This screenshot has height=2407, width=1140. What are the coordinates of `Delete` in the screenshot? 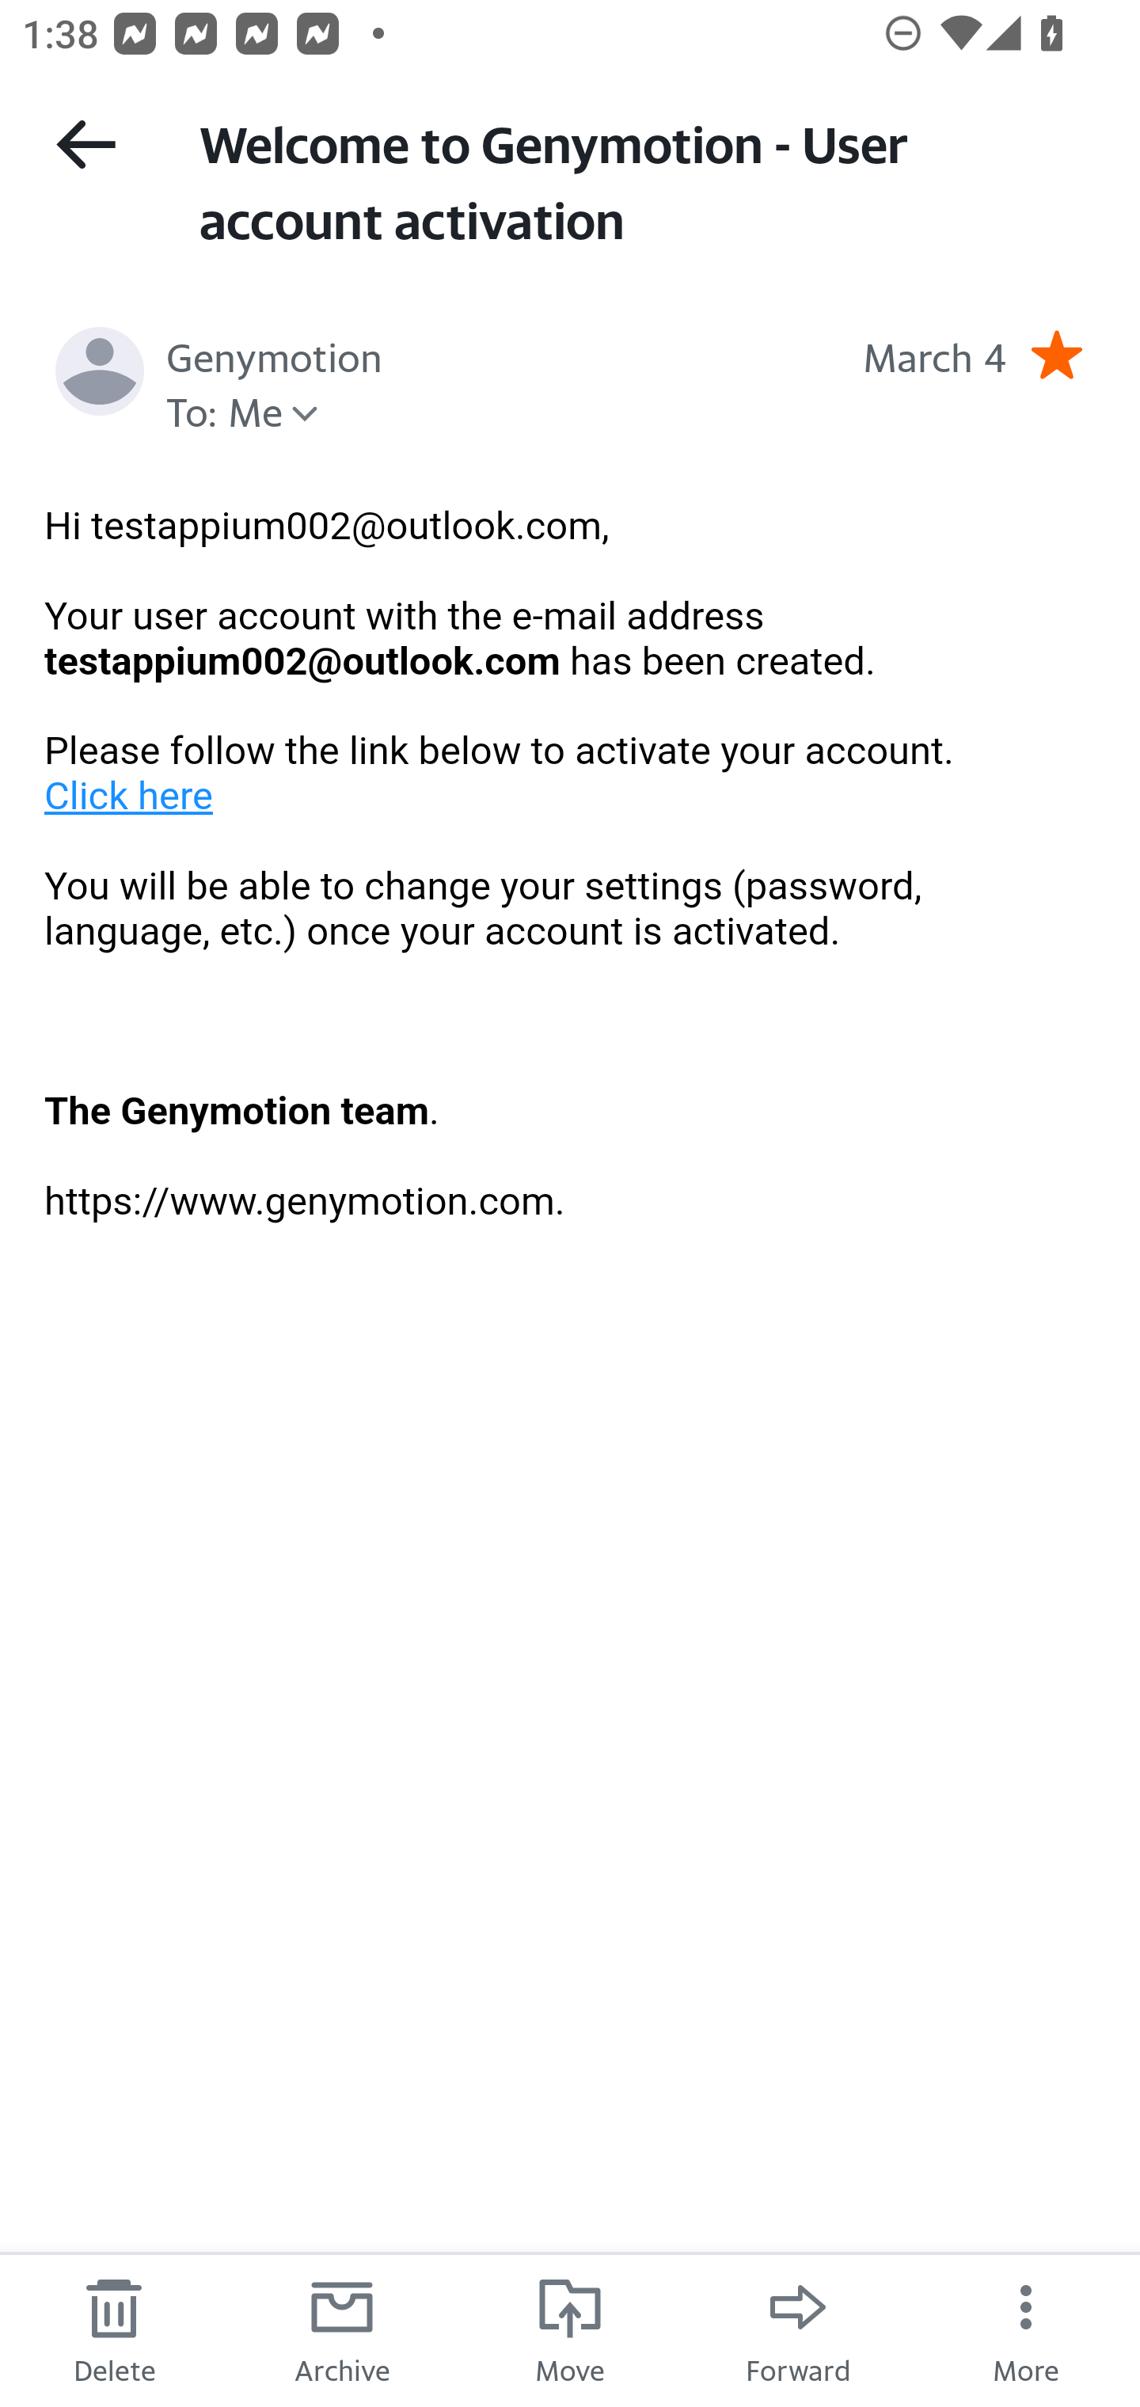 It's located at (114, 2329).